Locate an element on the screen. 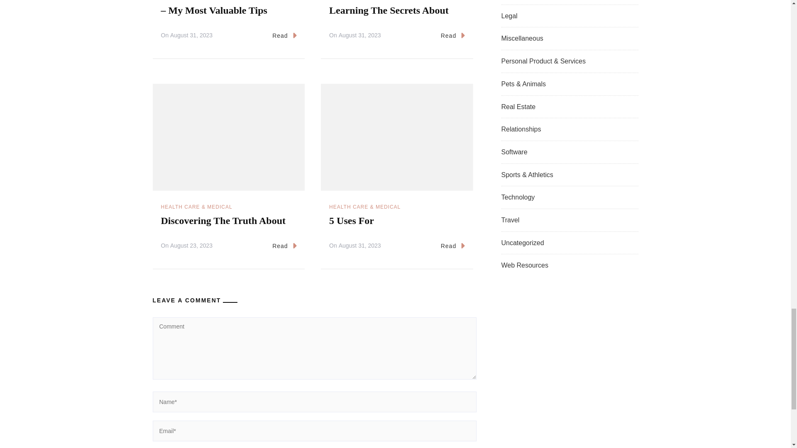 The image size is (797, 448). August 31, 2023 is located at coordinates (359, 246).